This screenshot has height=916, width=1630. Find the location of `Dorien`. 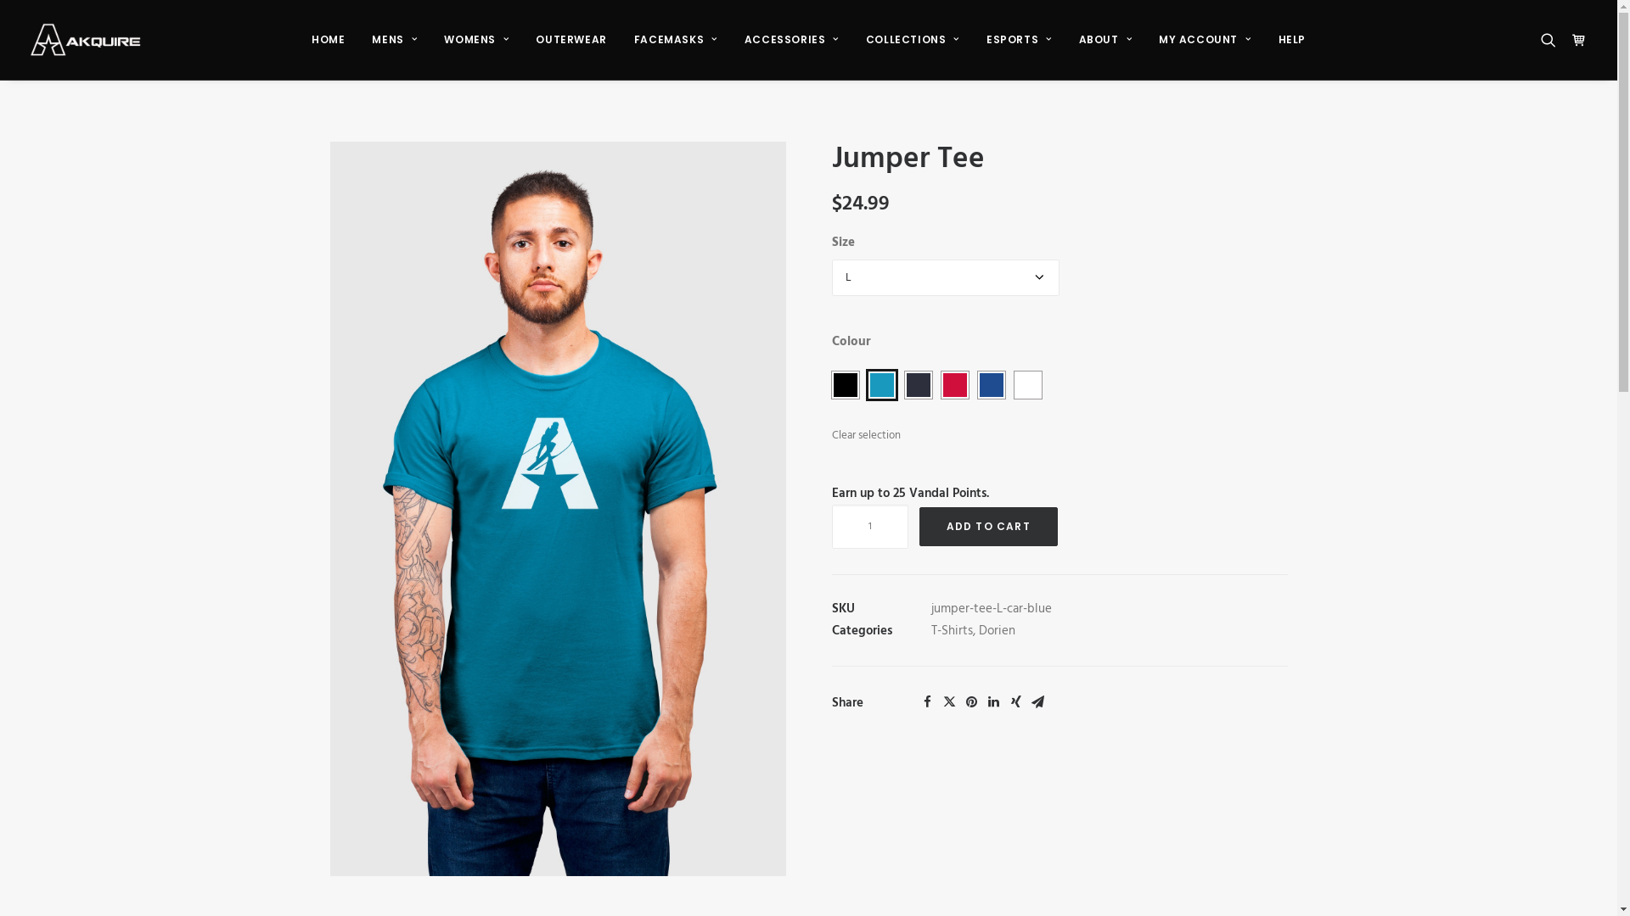

Dorien is located at coordinates (997, 631).